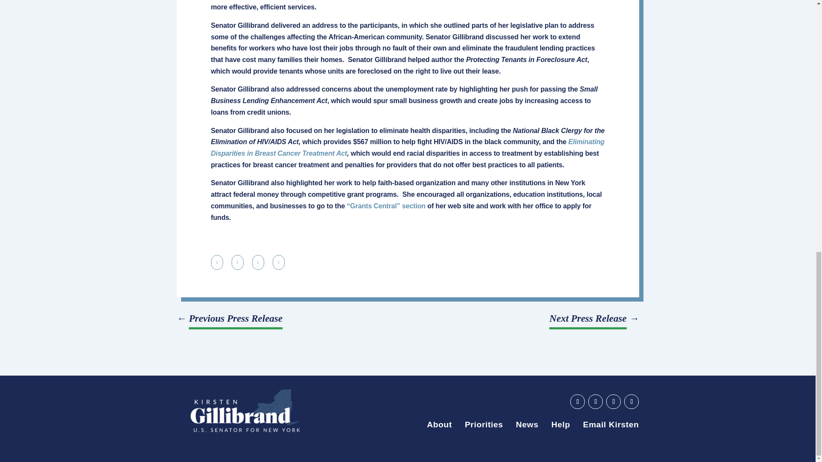 The height and width of the screenshot is (462, 822). I want to click on Follow on Instagram, so click(631, 401).